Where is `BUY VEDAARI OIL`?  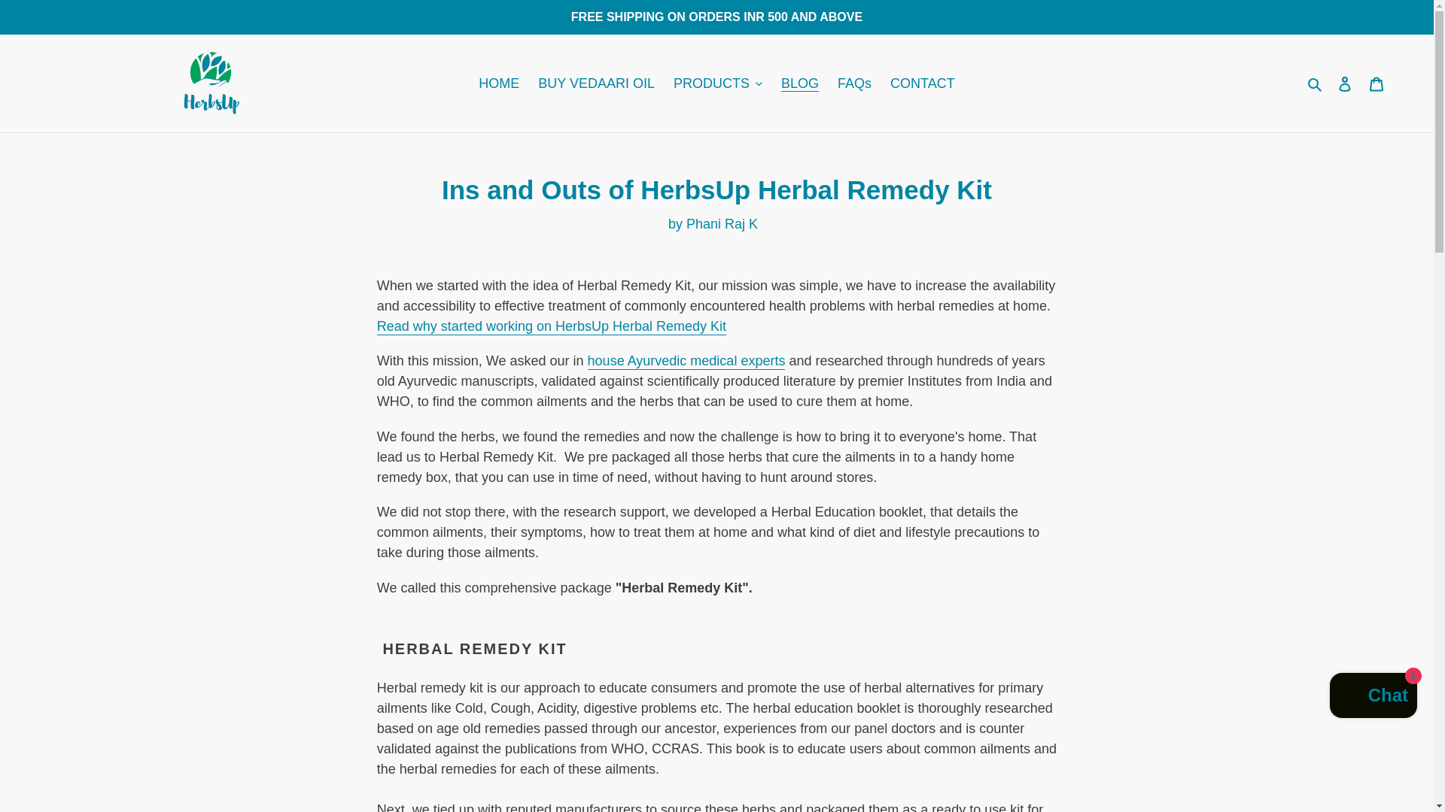
BUY VEDAARI OIL is located at coordinates (596, 83).